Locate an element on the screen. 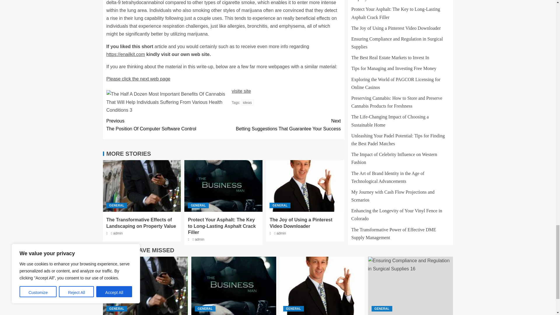 The width and height of the screenshot is (560, 315). ideas is located at coordinates (165, 125).